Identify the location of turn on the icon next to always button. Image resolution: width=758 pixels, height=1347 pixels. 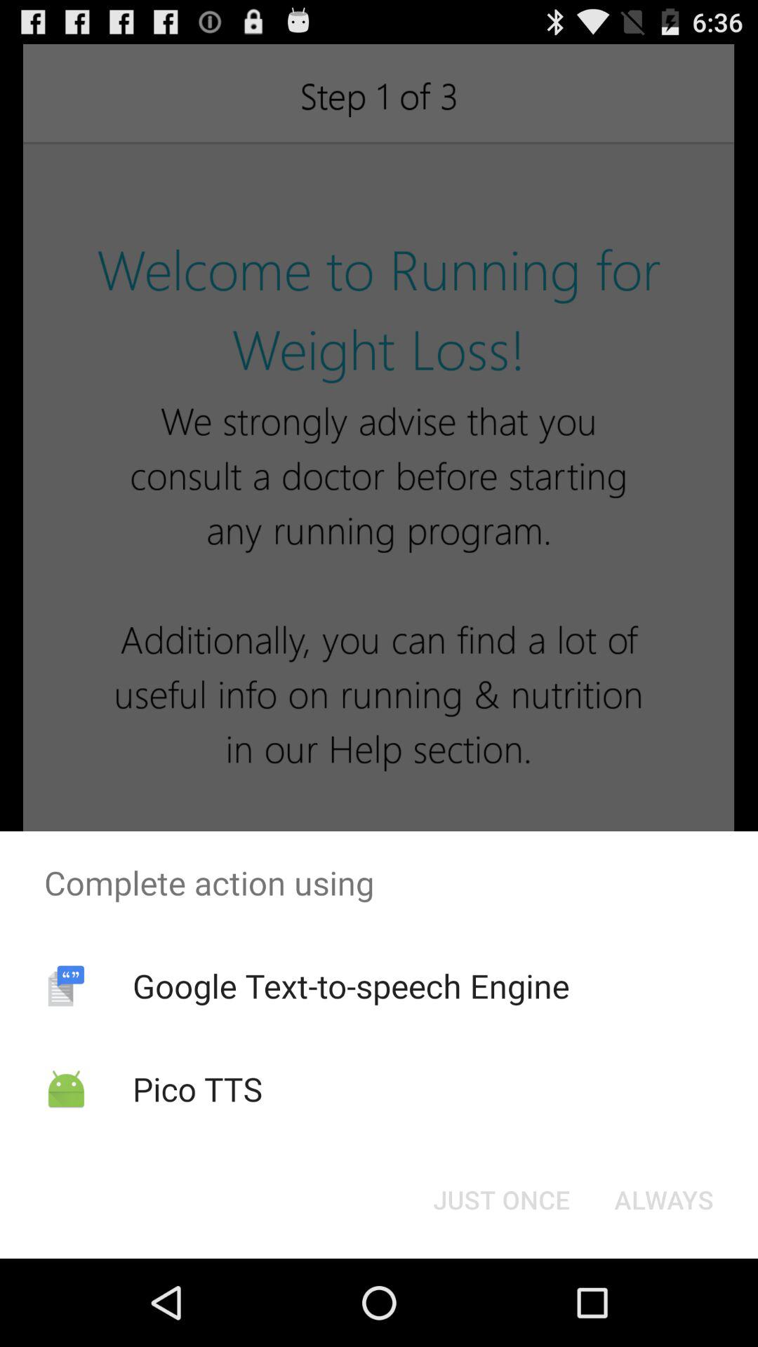
(501, 1200).